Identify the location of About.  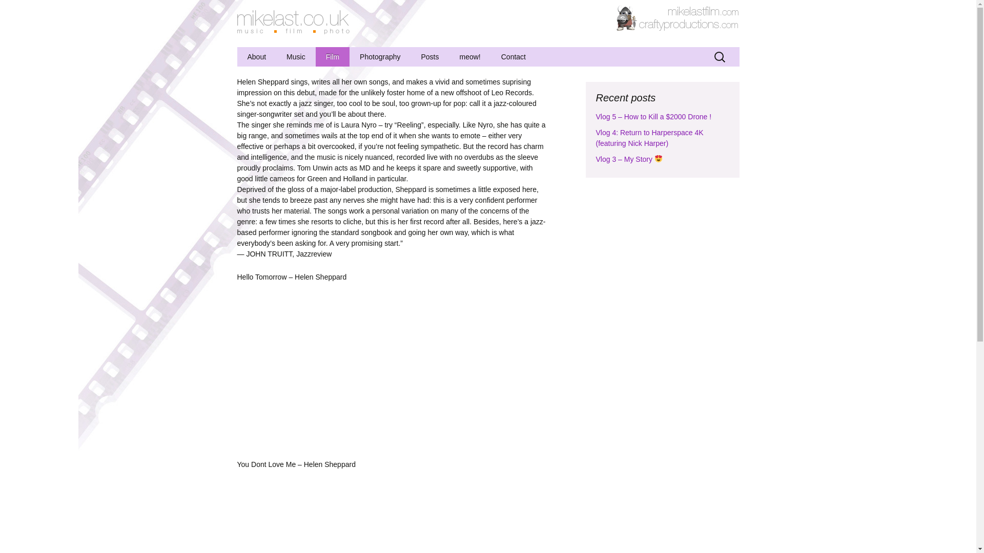
(256, 56).